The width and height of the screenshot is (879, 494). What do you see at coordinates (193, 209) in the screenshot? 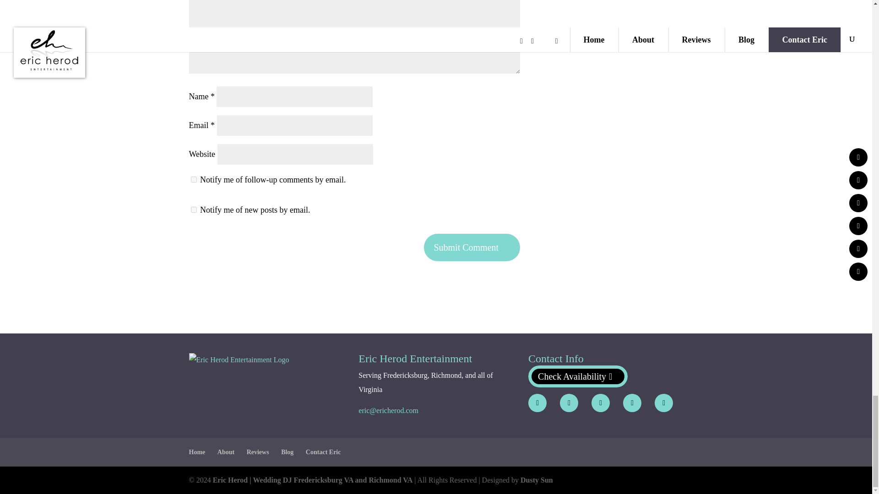
I see `subscribe` at bounding box center [193, 209].